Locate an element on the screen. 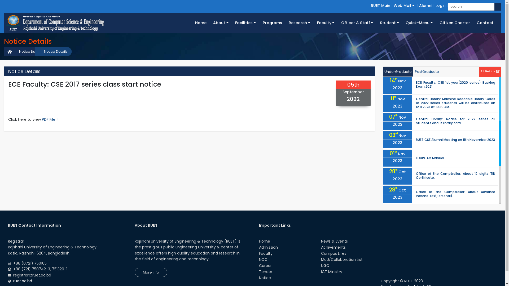 Image resolution: width=509 pixels, height=286 pixels. Research is located at coordinates (299, 23).